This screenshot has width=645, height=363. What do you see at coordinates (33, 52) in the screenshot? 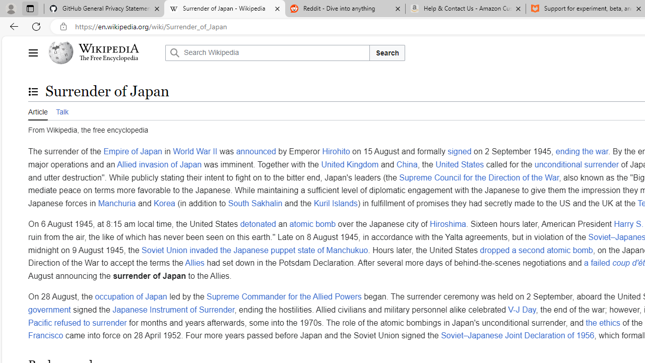
I see `Main menu` at bounding box center [33, 52].